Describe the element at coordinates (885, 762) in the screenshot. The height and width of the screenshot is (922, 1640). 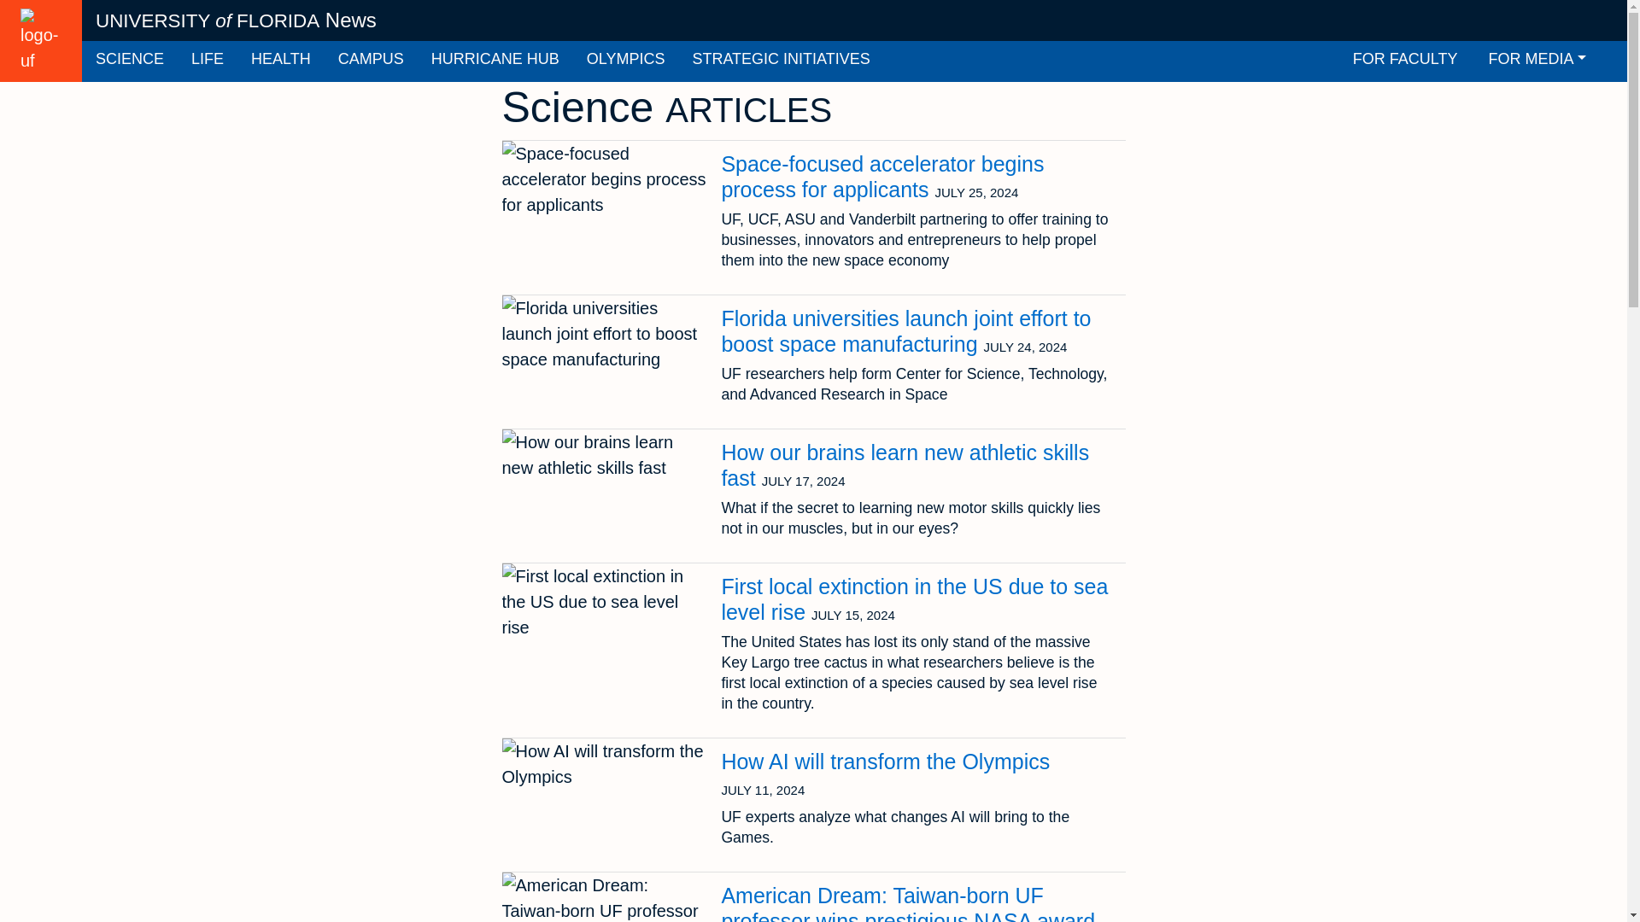
I see `How AI will transform the Olympics` at that location.